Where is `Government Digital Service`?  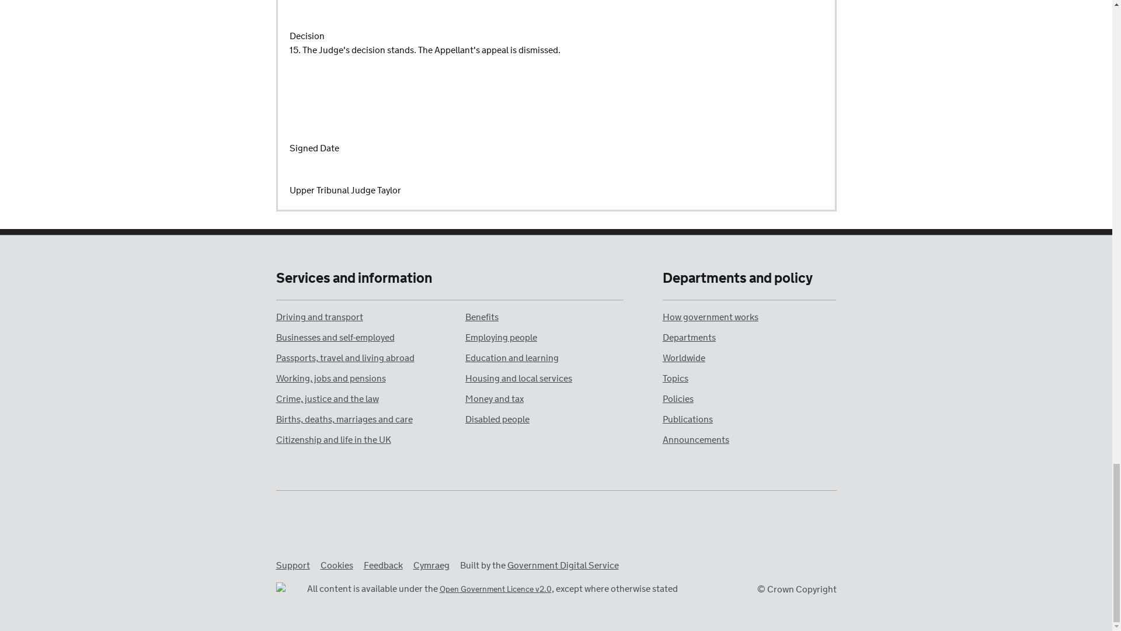 Government Digital Service is located at coordinates (562, 566).